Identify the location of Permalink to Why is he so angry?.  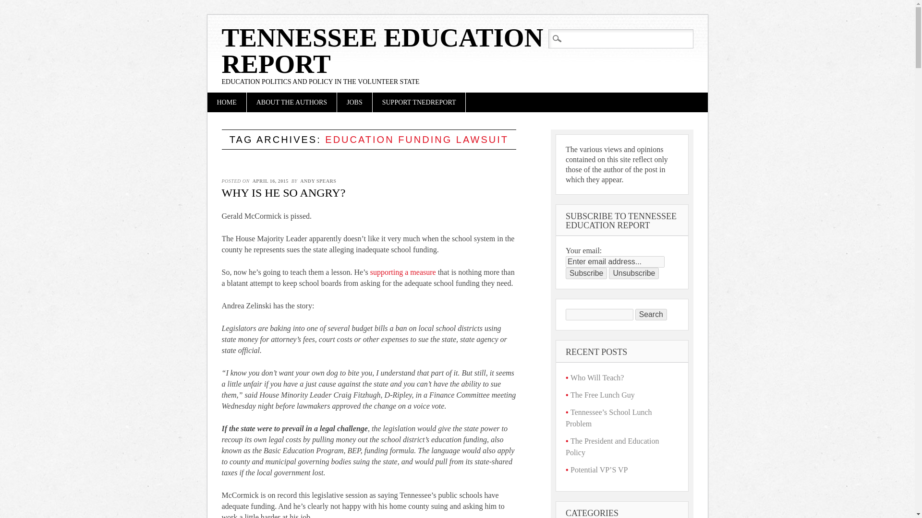
(284, 192).